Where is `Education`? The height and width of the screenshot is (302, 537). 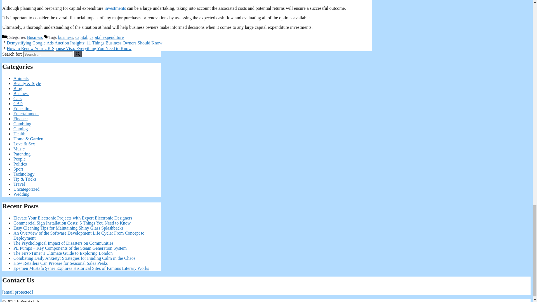
Education is located at coordinates (22, 108).